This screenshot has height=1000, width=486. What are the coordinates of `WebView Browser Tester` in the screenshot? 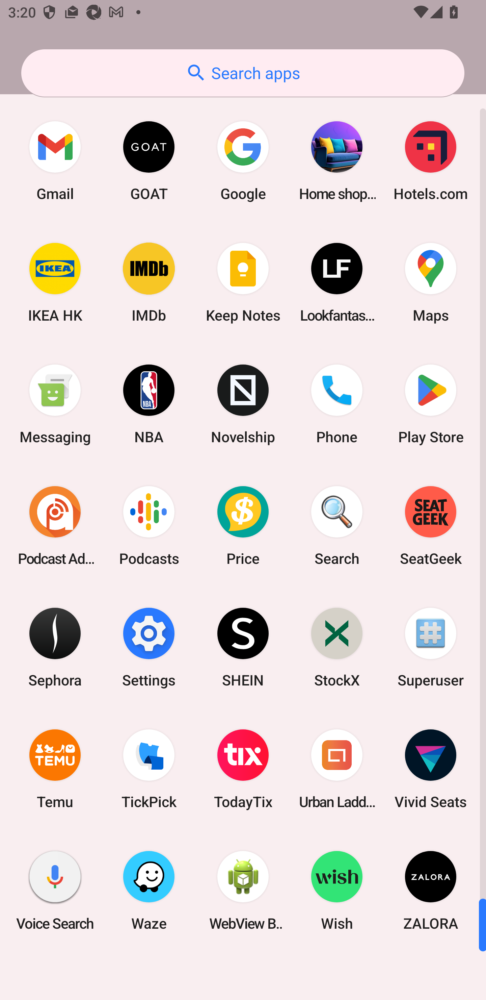 It's located at (243, 890).